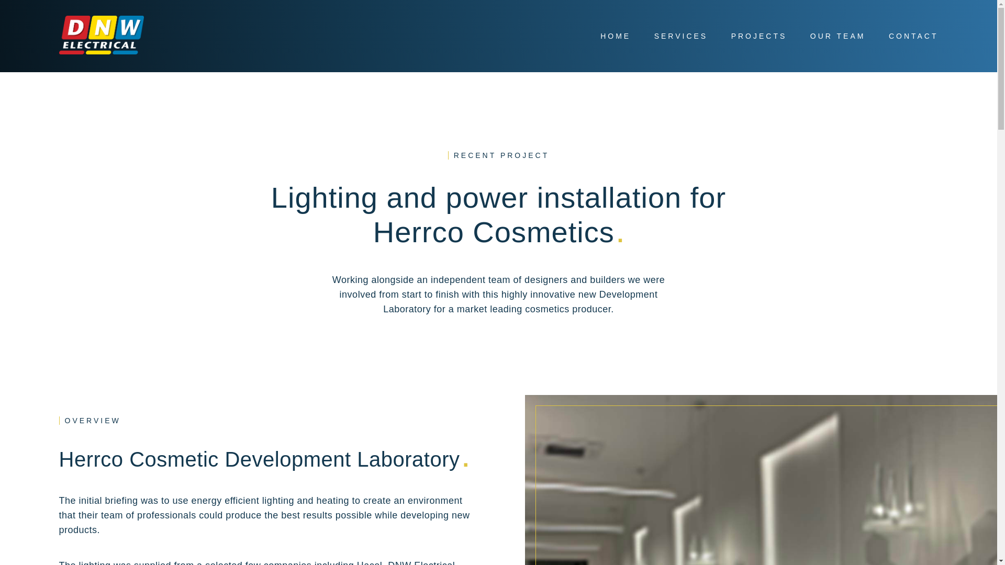 The width and height of the screenshot is (1005, 565). I want to click on SERVICES, so click(681, 36).